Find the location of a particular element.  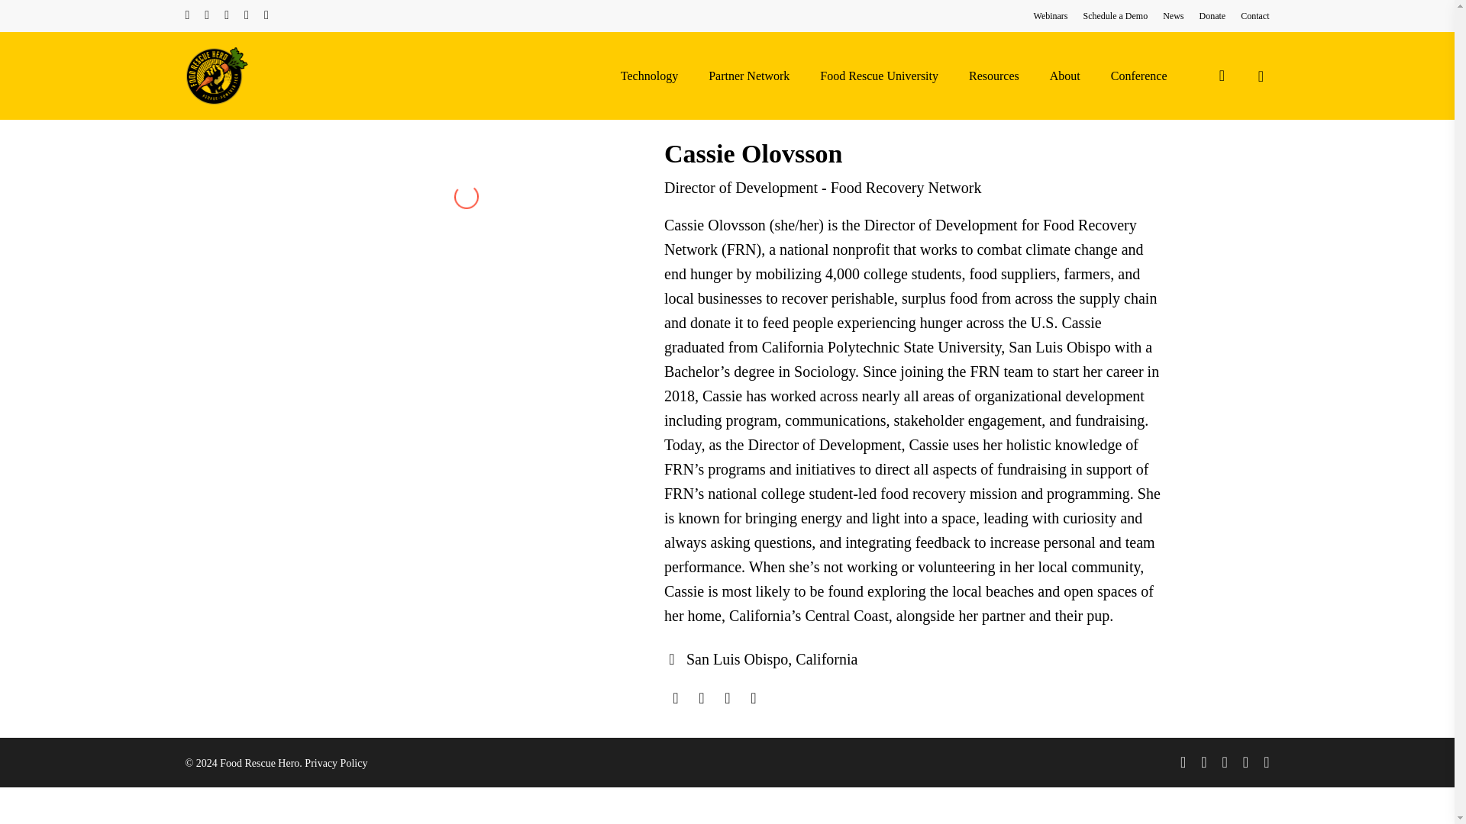

News is located at coordinates (1173, 15).